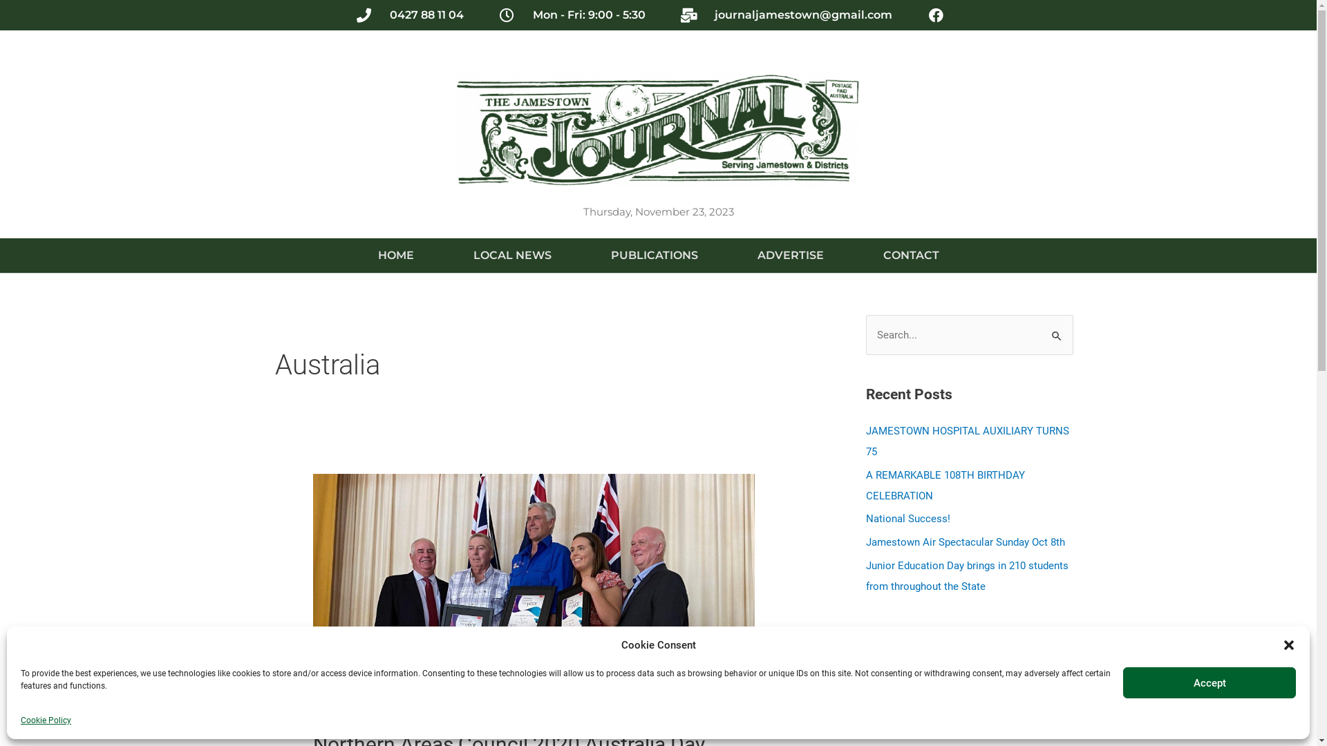 Image resolution: width=1327 pixels, height=746 pixels. I want to click on National Success!, so click(907, 519).